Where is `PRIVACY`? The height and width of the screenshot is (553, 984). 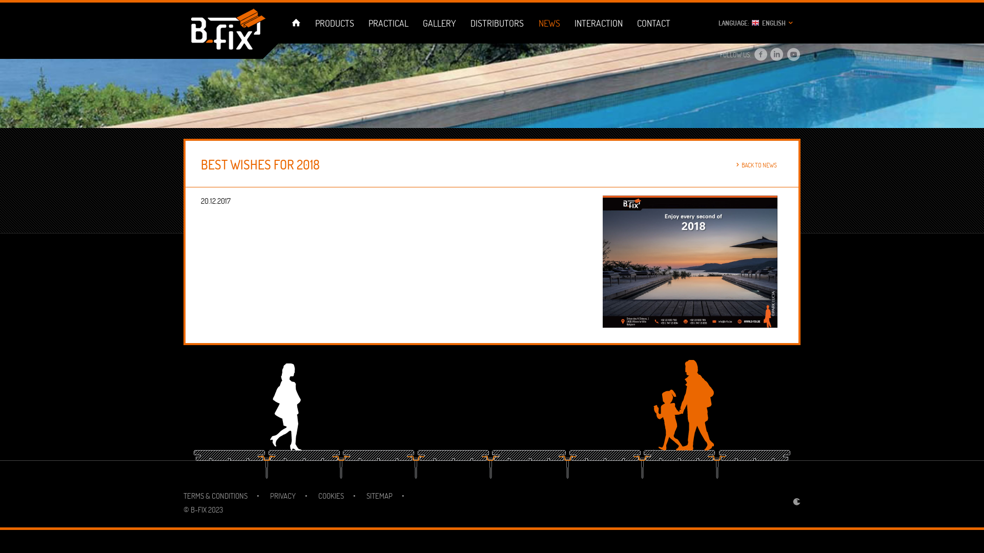 PRIVACY is located at coordinates (283, 496).